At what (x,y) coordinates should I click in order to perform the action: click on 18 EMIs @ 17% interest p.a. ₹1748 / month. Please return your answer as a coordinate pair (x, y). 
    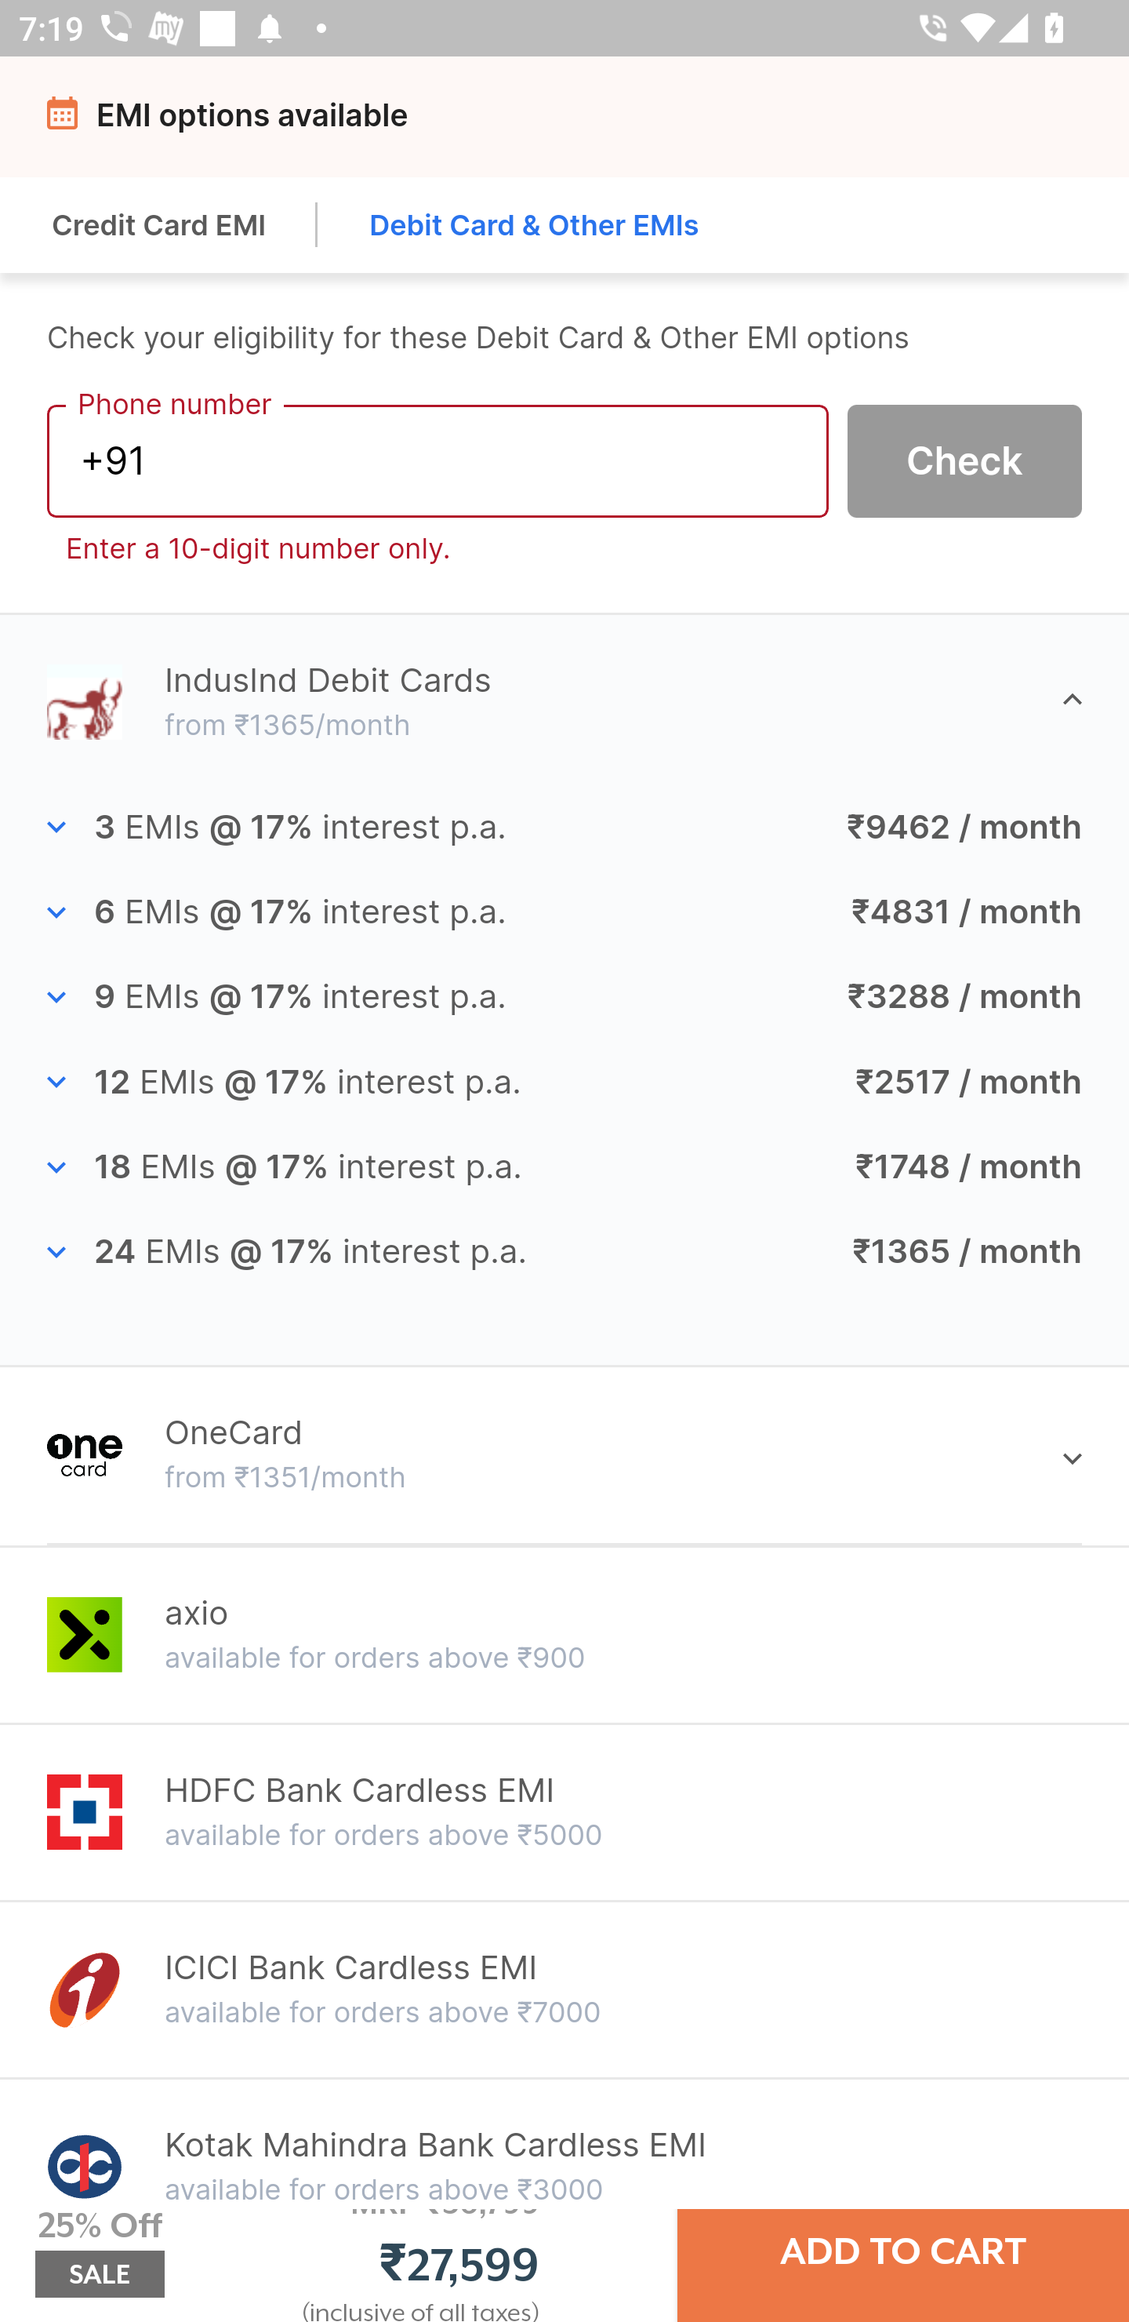
    Looking at the image, I should click on (564, 1167).